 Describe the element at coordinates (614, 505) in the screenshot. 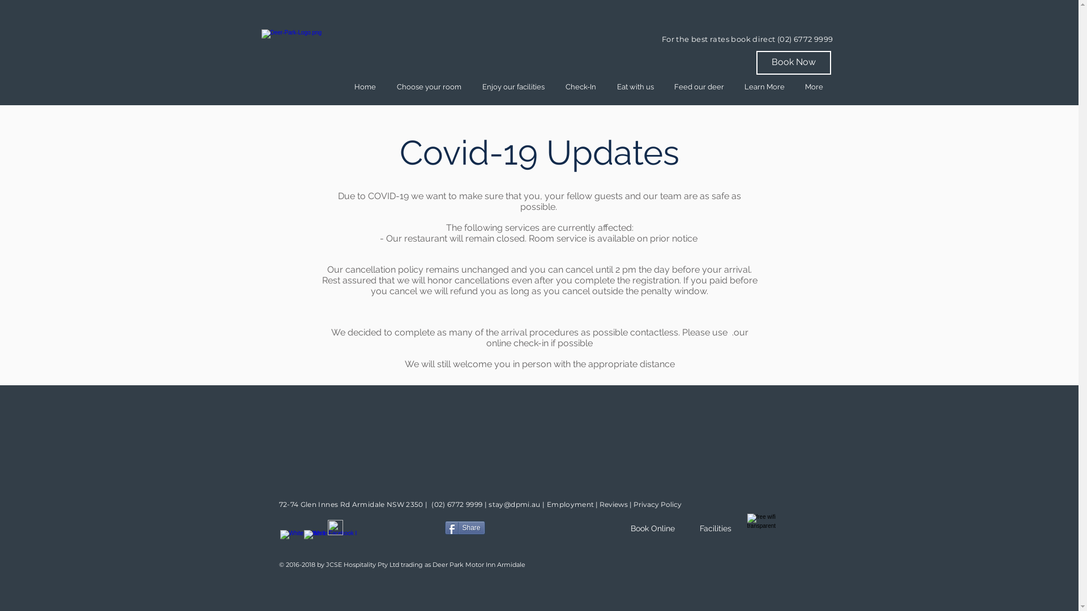

I see `Reviews` at that location.